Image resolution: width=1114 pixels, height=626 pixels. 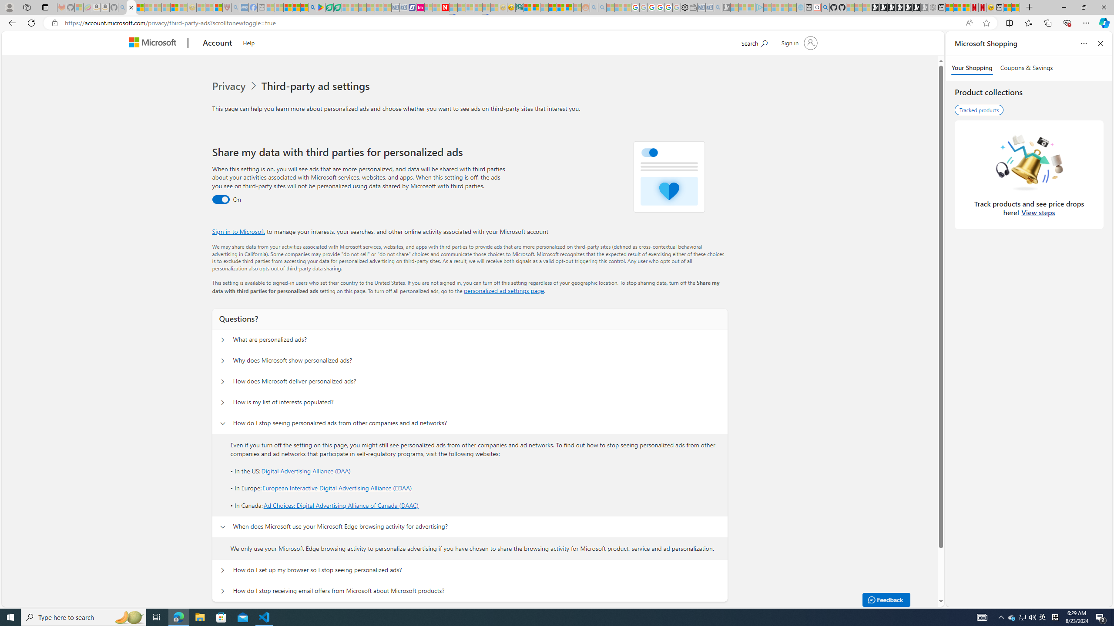 What do you see at coordinates (218, 7) in the screenshot?
I see `Local - MSN` at bounding box center [218, 7].